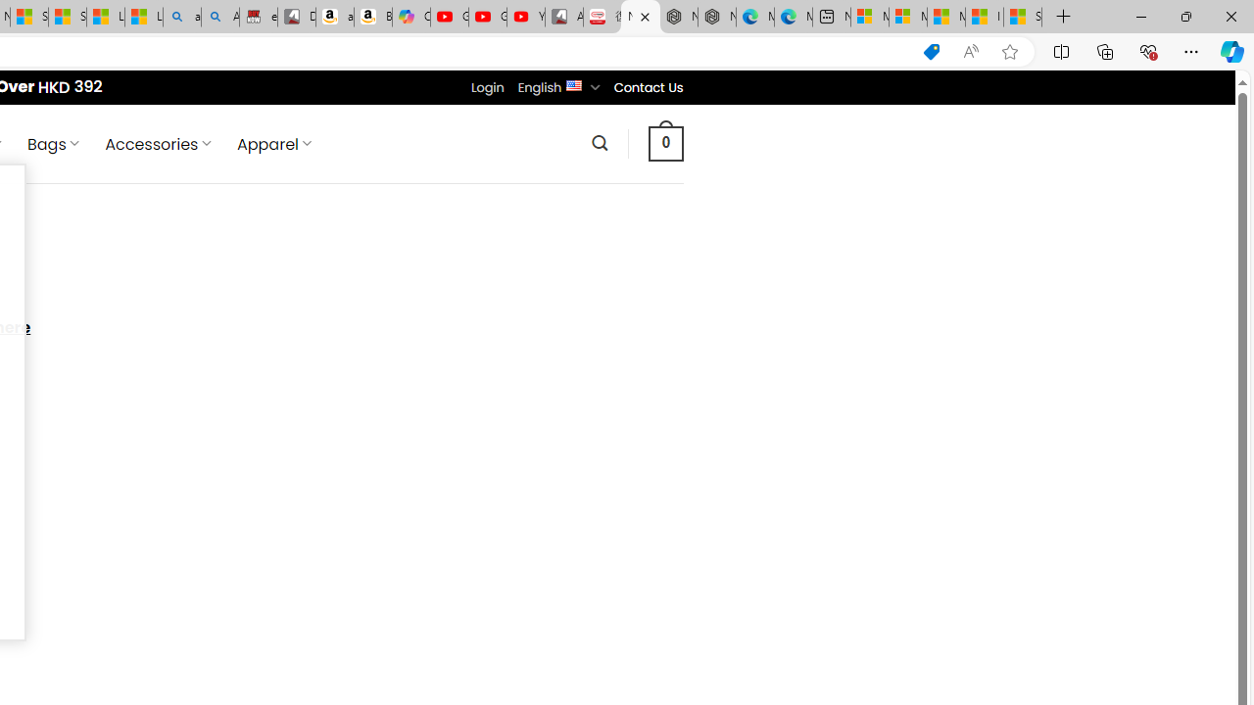 The width and height of the screenshot is (1254, 705). What do you see at coordinates (411, 18) in the screenshot?
I see `Copilot` at bounding box center [411, 18].